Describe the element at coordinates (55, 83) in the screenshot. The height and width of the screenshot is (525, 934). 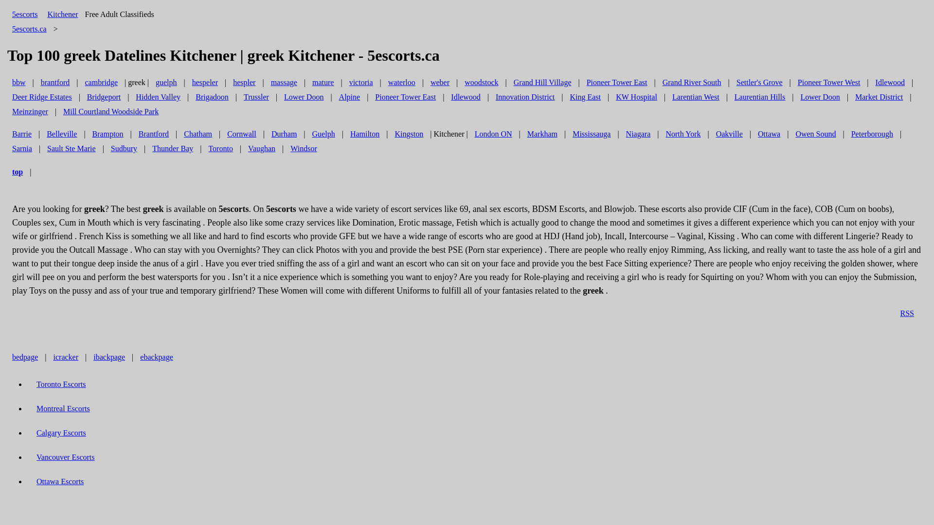
I see `brantford` at that location.